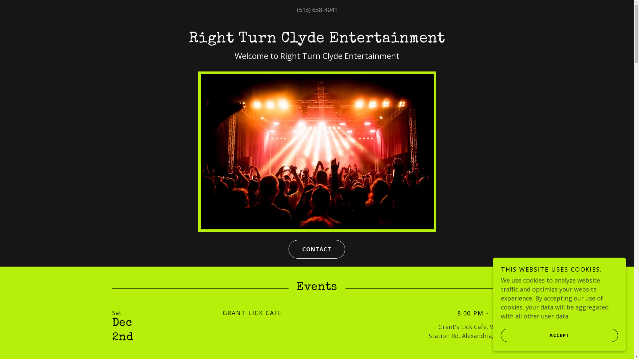 The height and width of the screenshot is (359, 639). I want to click on ACCEPT, so click(559, 335).